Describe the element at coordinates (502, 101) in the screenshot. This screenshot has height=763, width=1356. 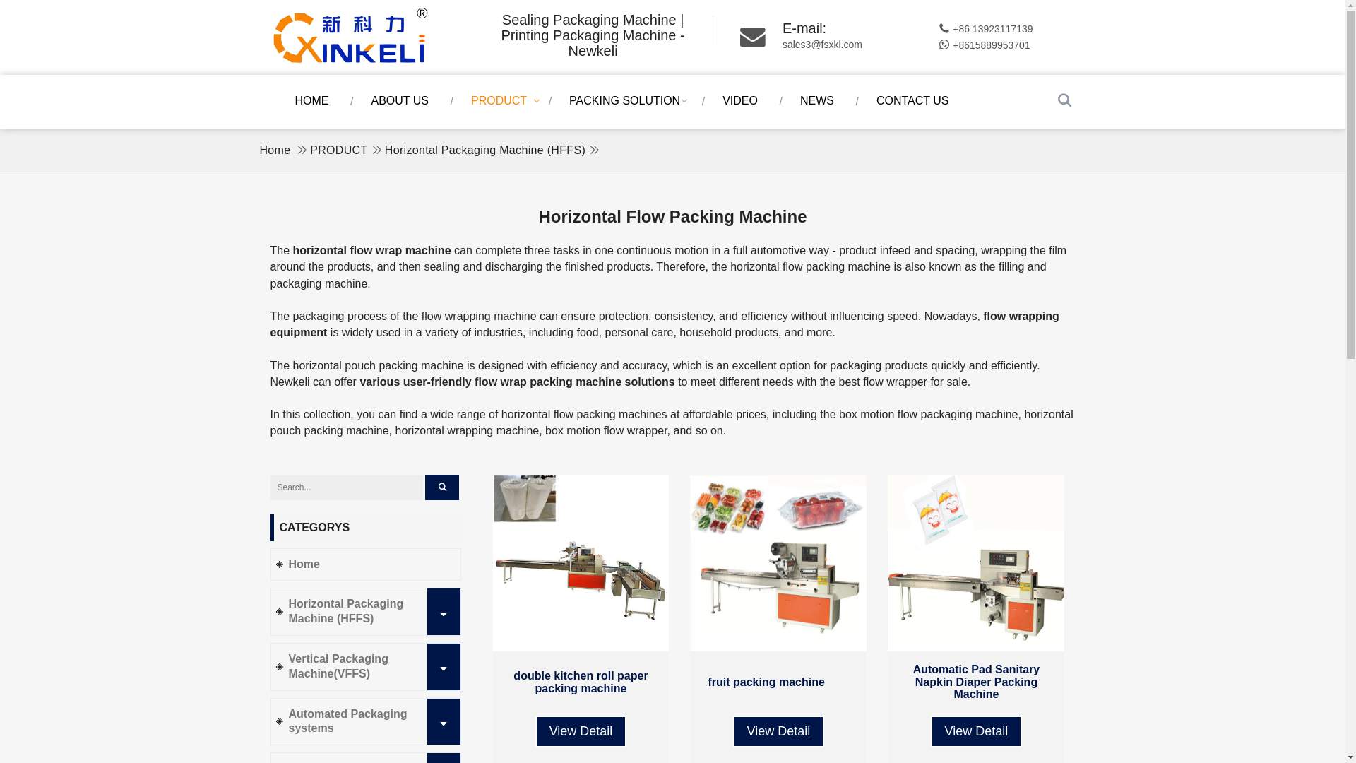
I see `PRODUCT` at that location.